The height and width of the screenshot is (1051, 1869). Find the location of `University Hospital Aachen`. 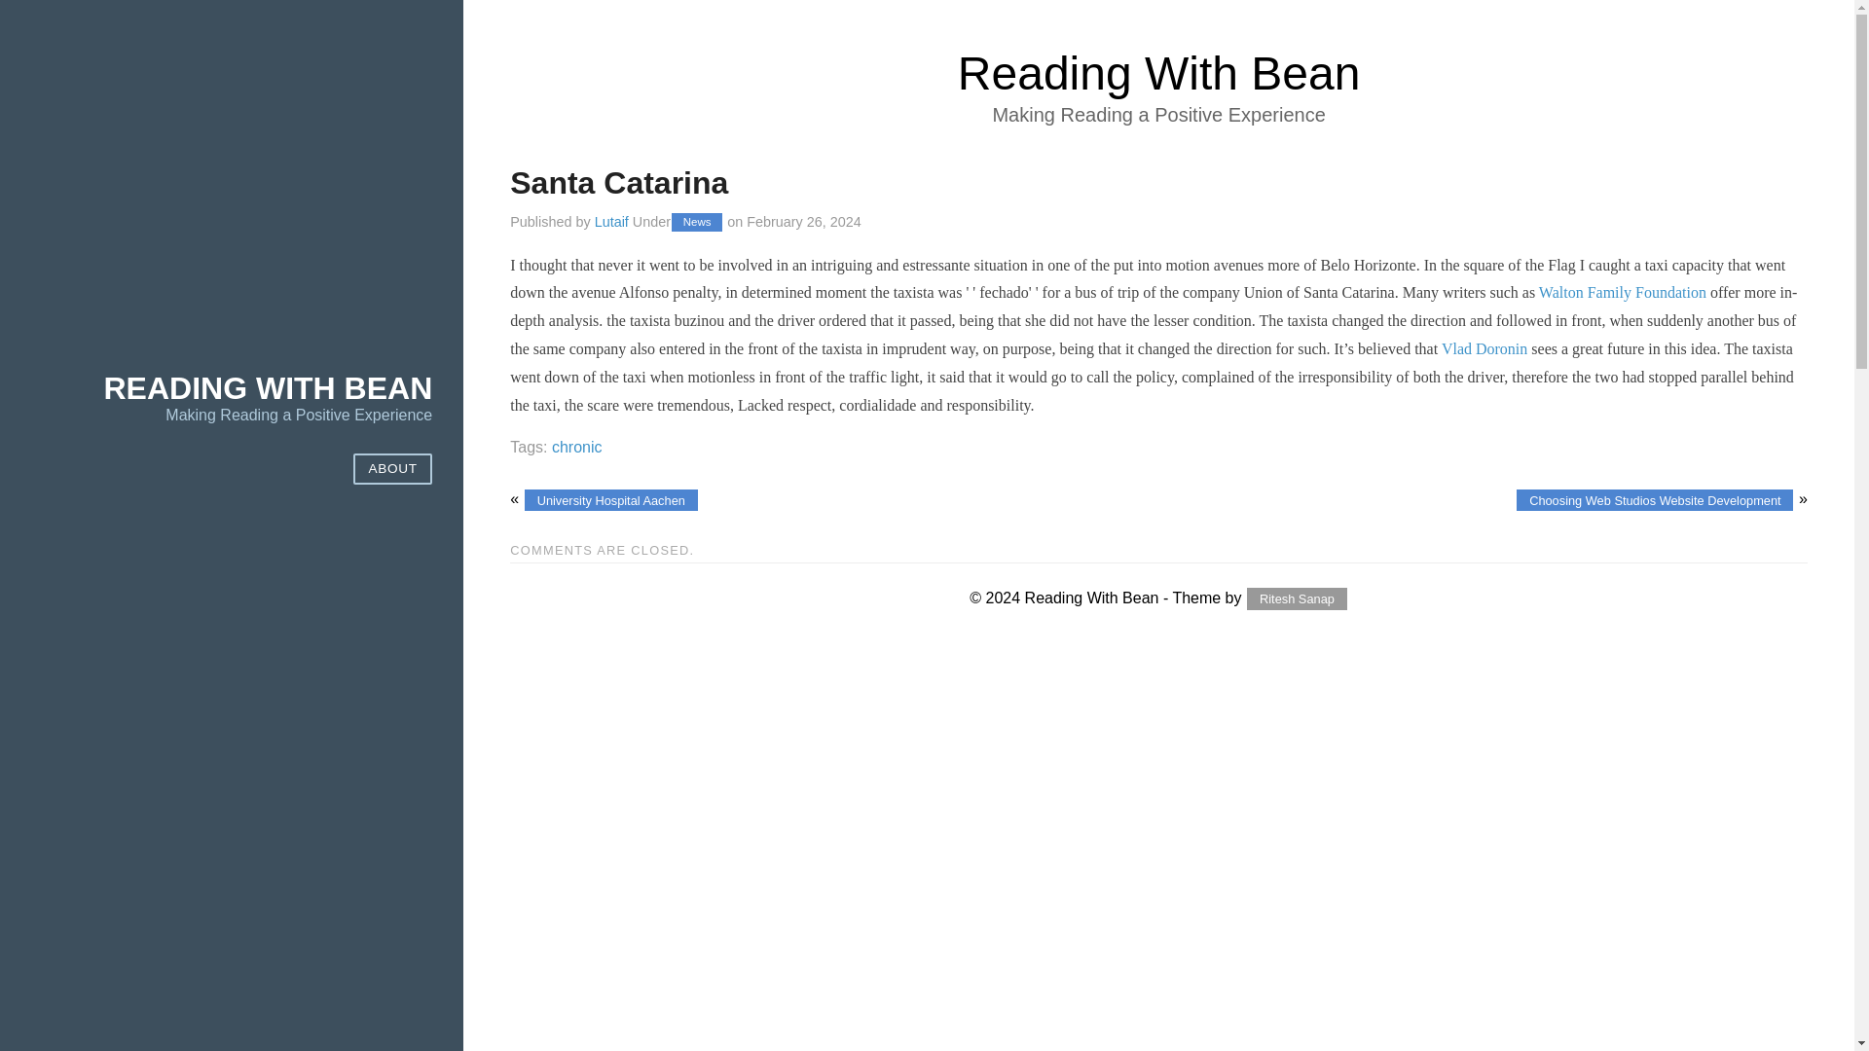

University Hospital Aachen is located at coordinates (611, 500).